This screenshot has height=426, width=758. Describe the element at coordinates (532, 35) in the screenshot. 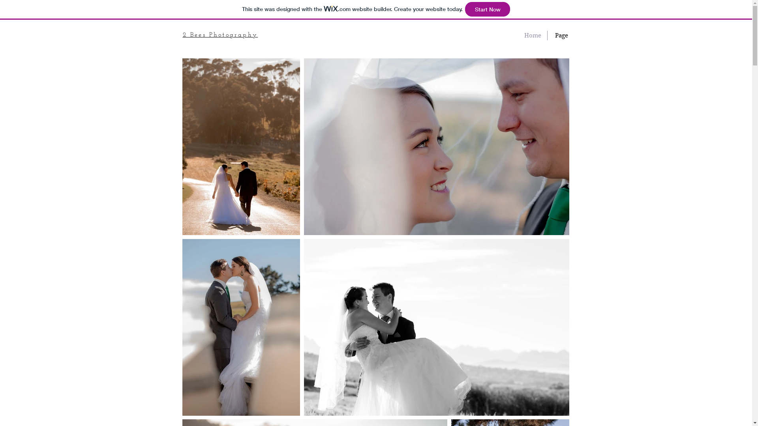

I see `Home` at that location.